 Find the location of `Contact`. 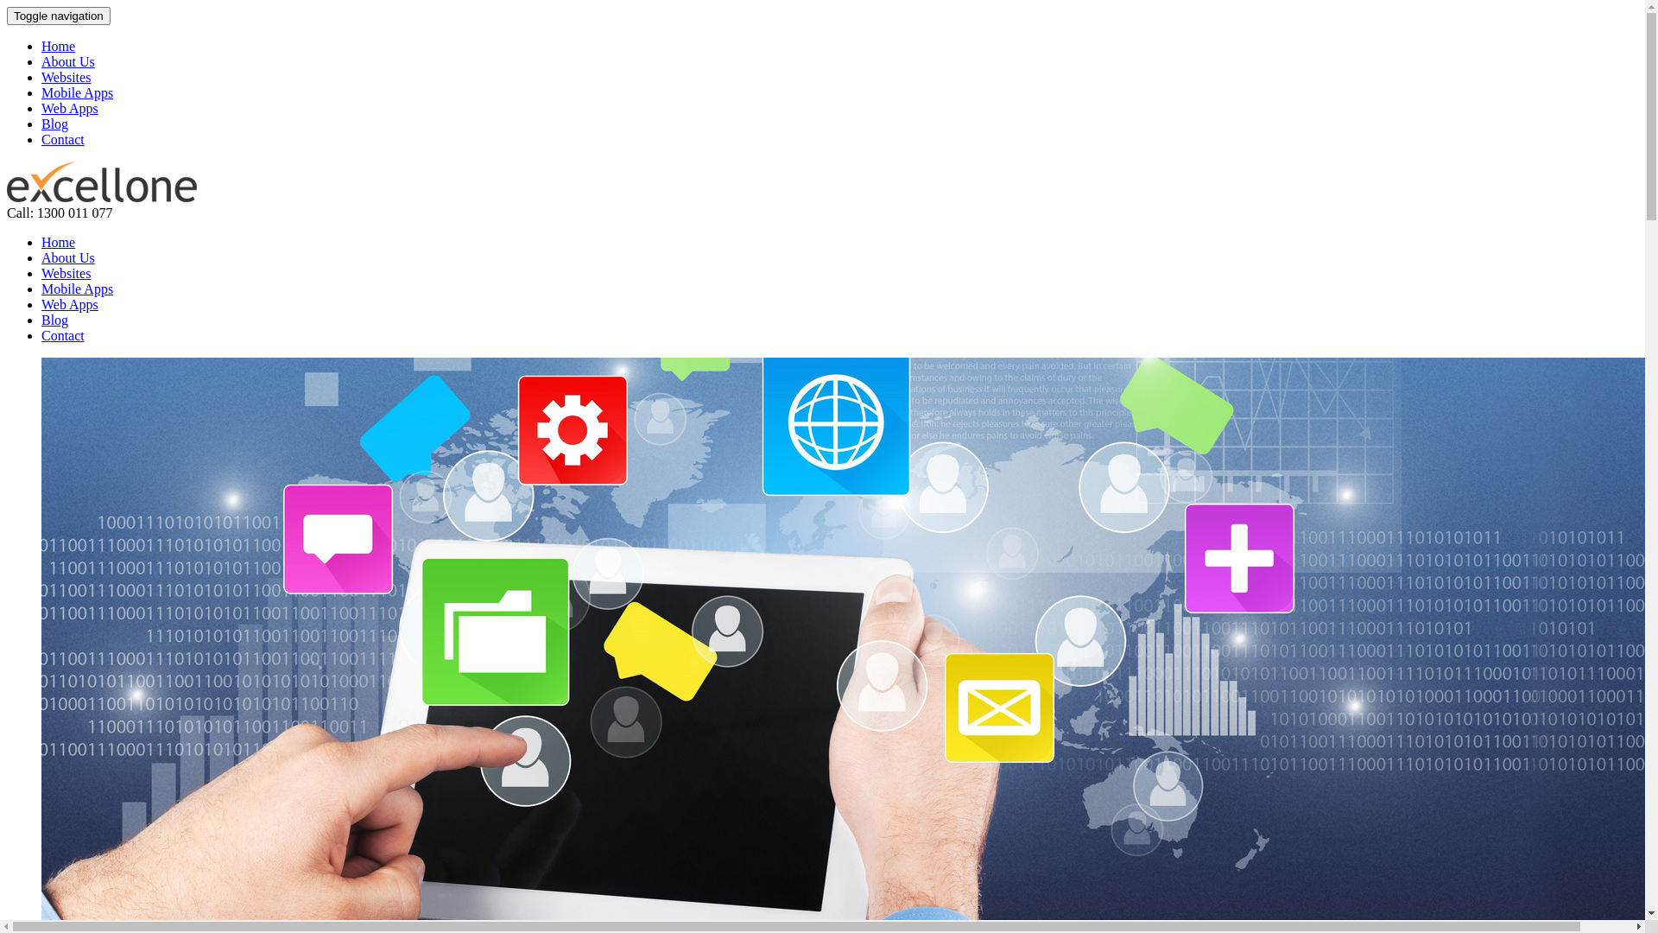

Contact is located at coordinates (63, 335).